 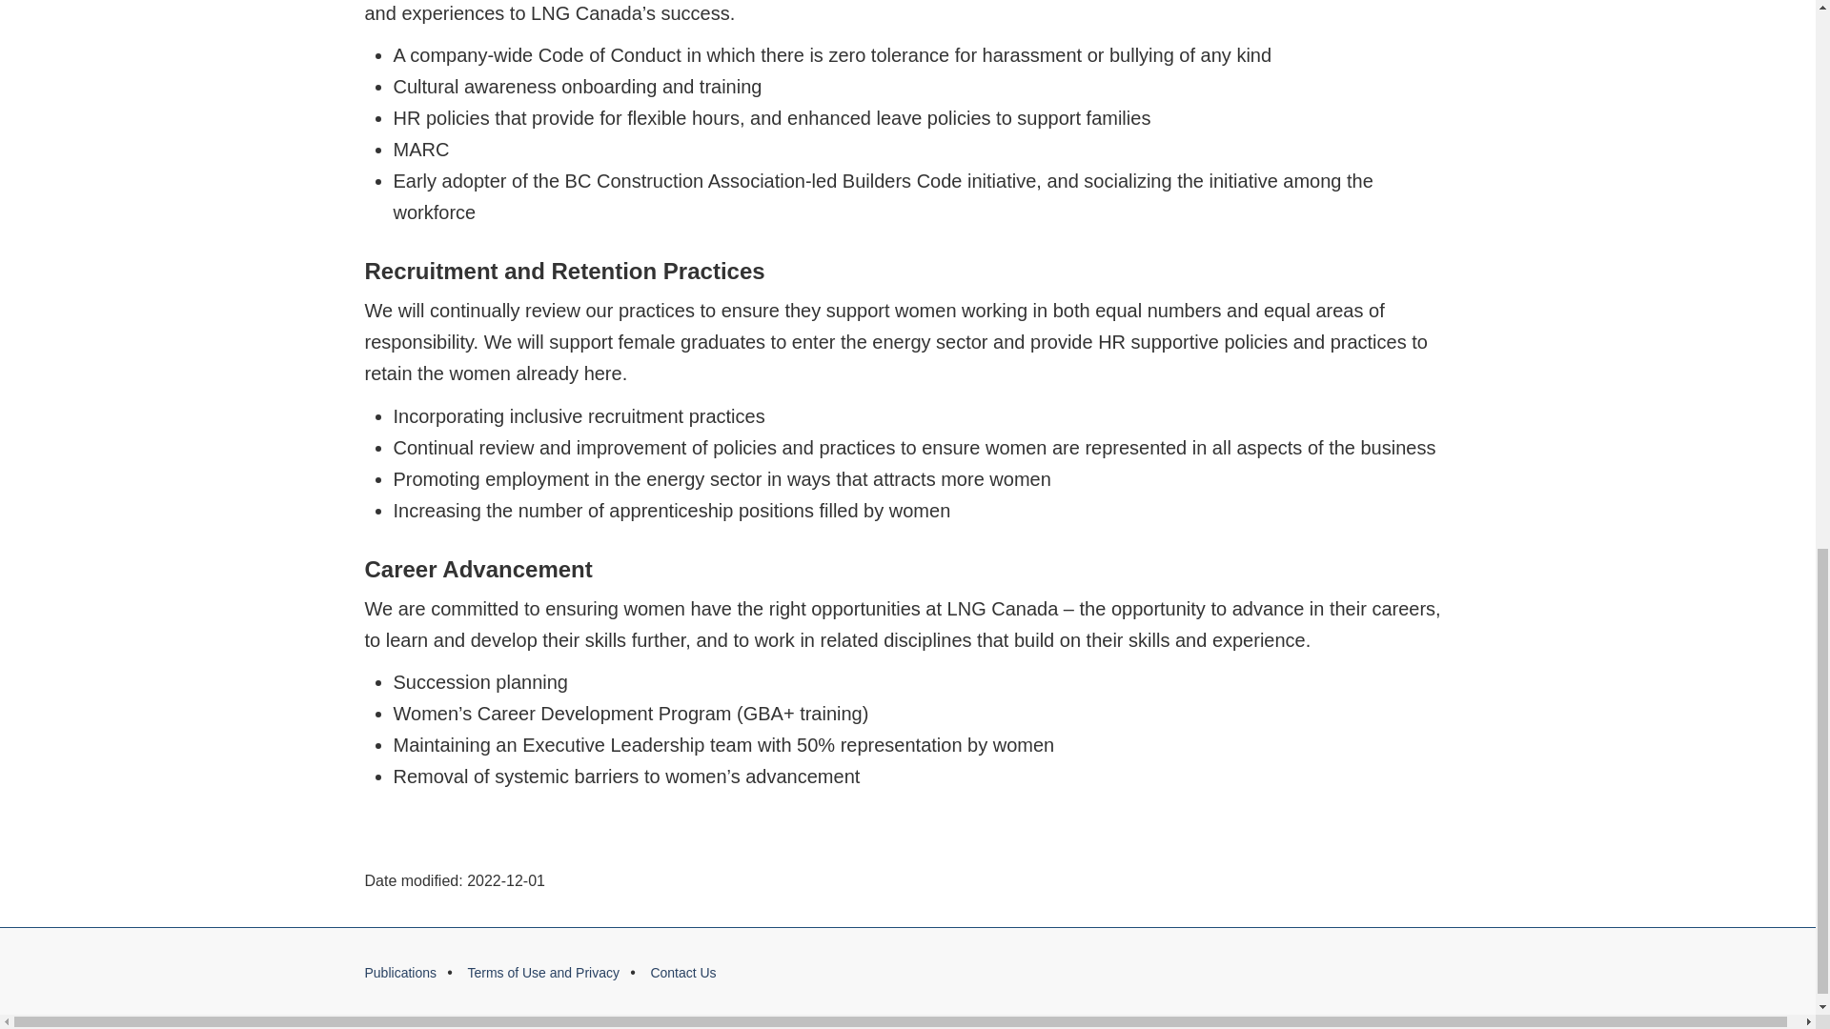 I want to click on Contact Us section., so click(x=682, y=973).